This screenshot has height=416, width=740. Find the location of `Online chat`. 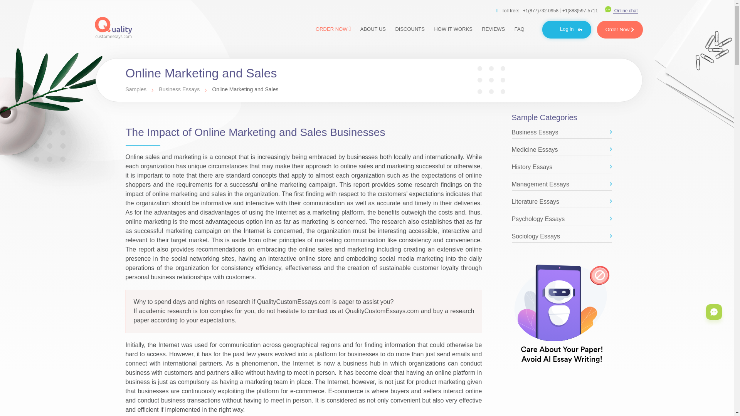

Online chat is located at coordinates (622, 10).